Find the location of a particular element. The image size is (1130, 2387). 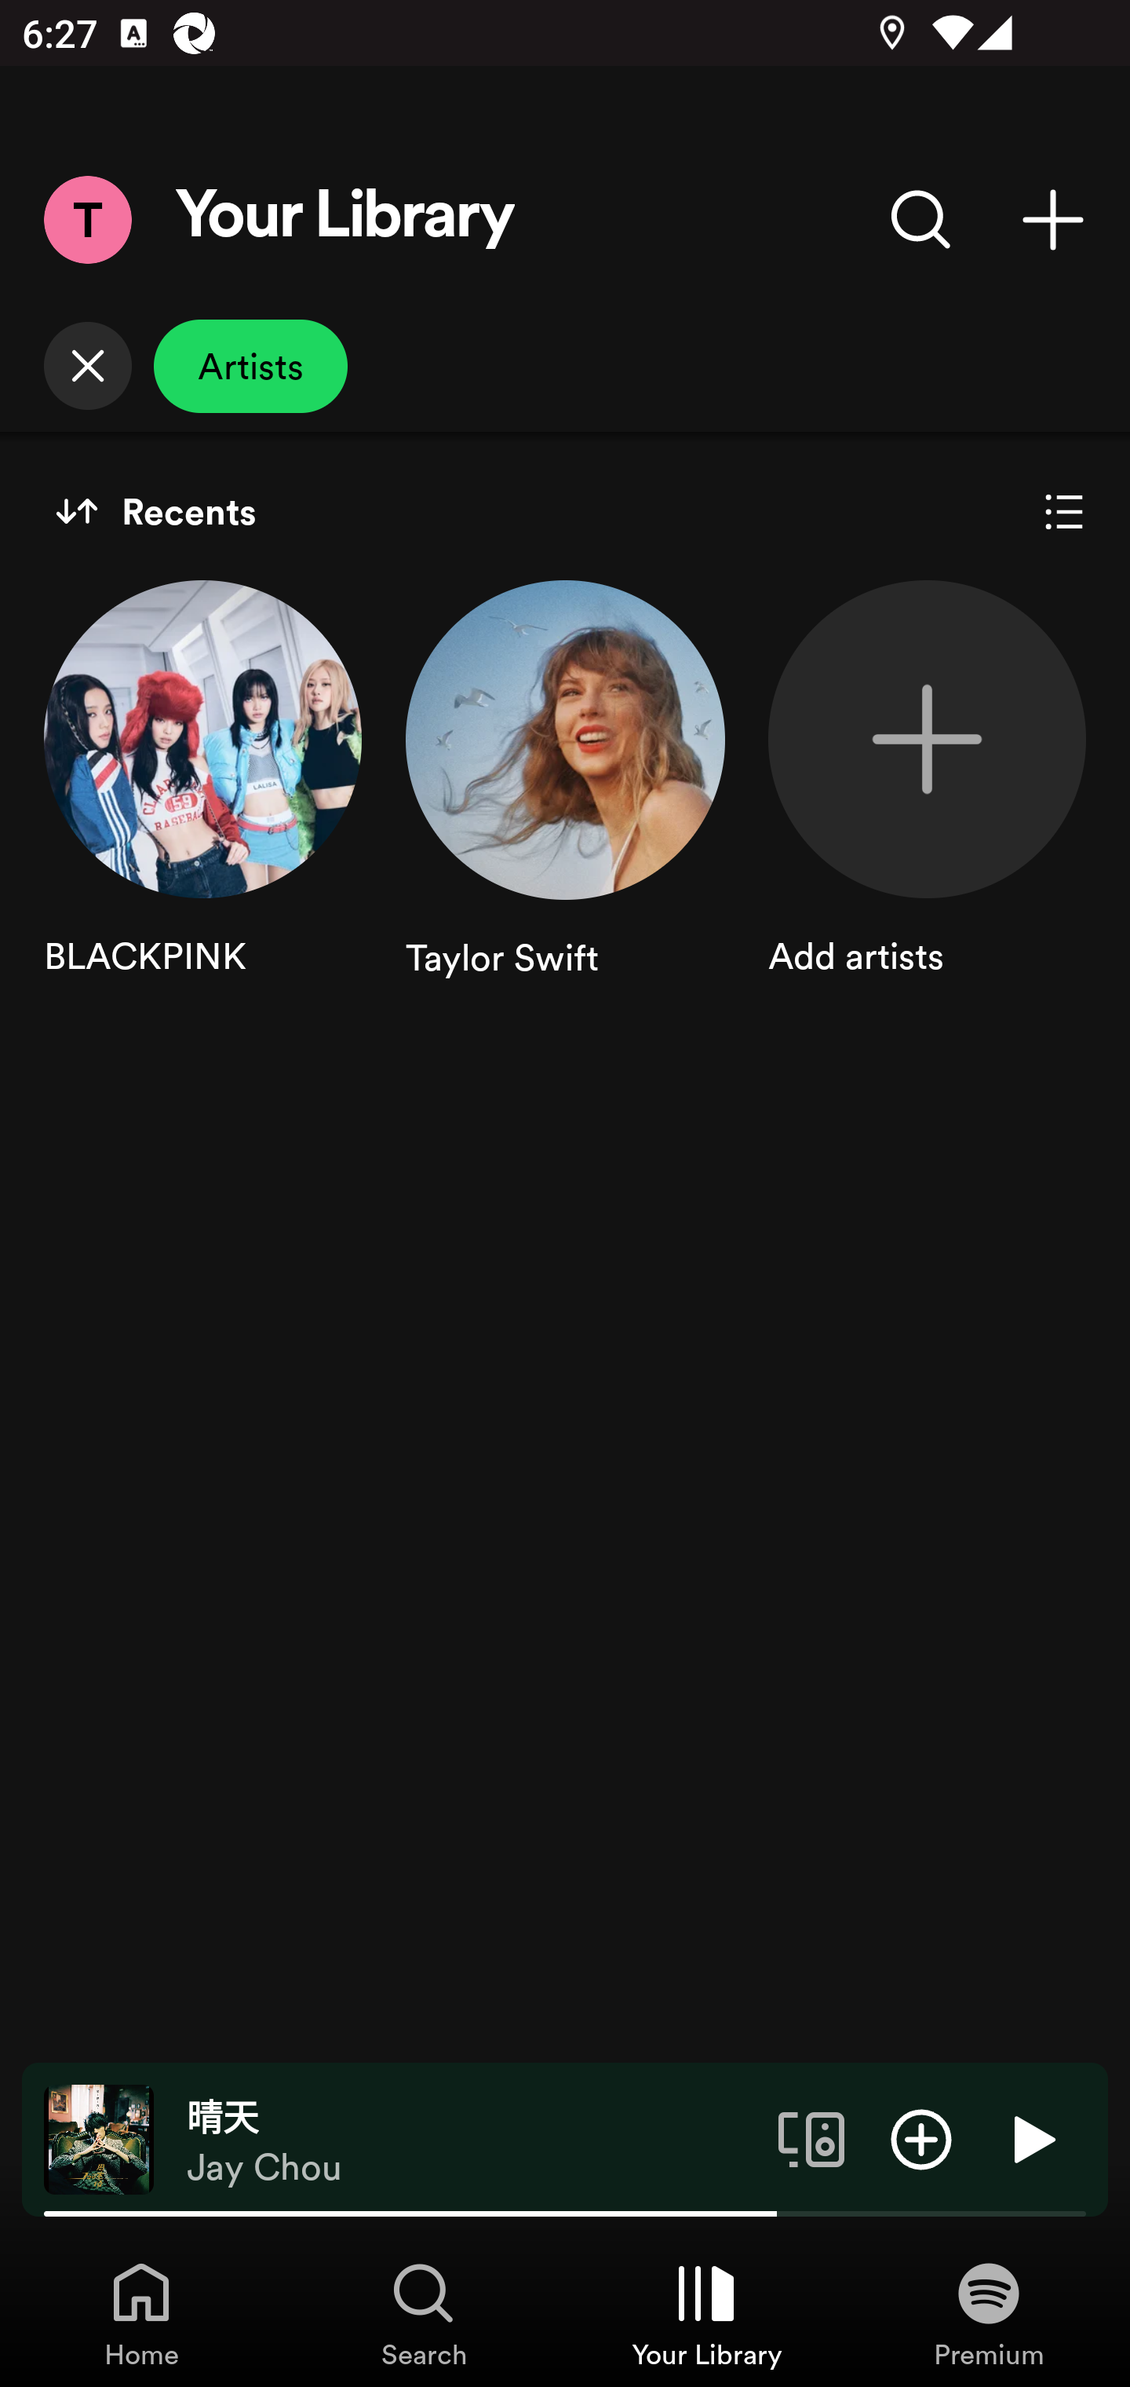

Home, Tab 1 of 4 Home Home is located at coordinates (141, 2313).